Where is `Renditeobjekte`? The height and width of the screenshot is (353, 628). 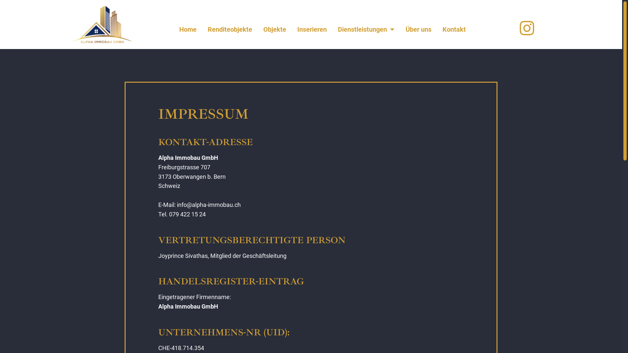 Renditeobjekte is located at coordinates (230, 29).